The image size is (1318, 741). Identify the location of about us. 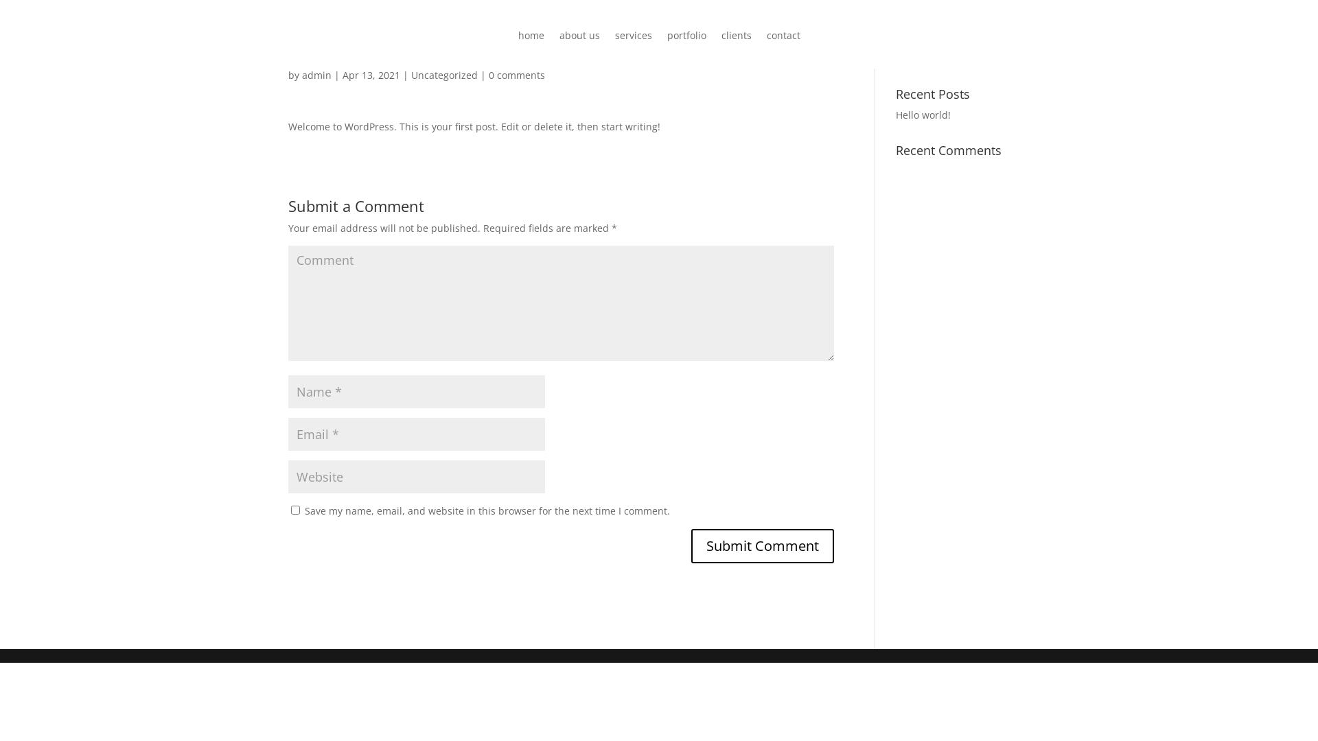
(579, 38).